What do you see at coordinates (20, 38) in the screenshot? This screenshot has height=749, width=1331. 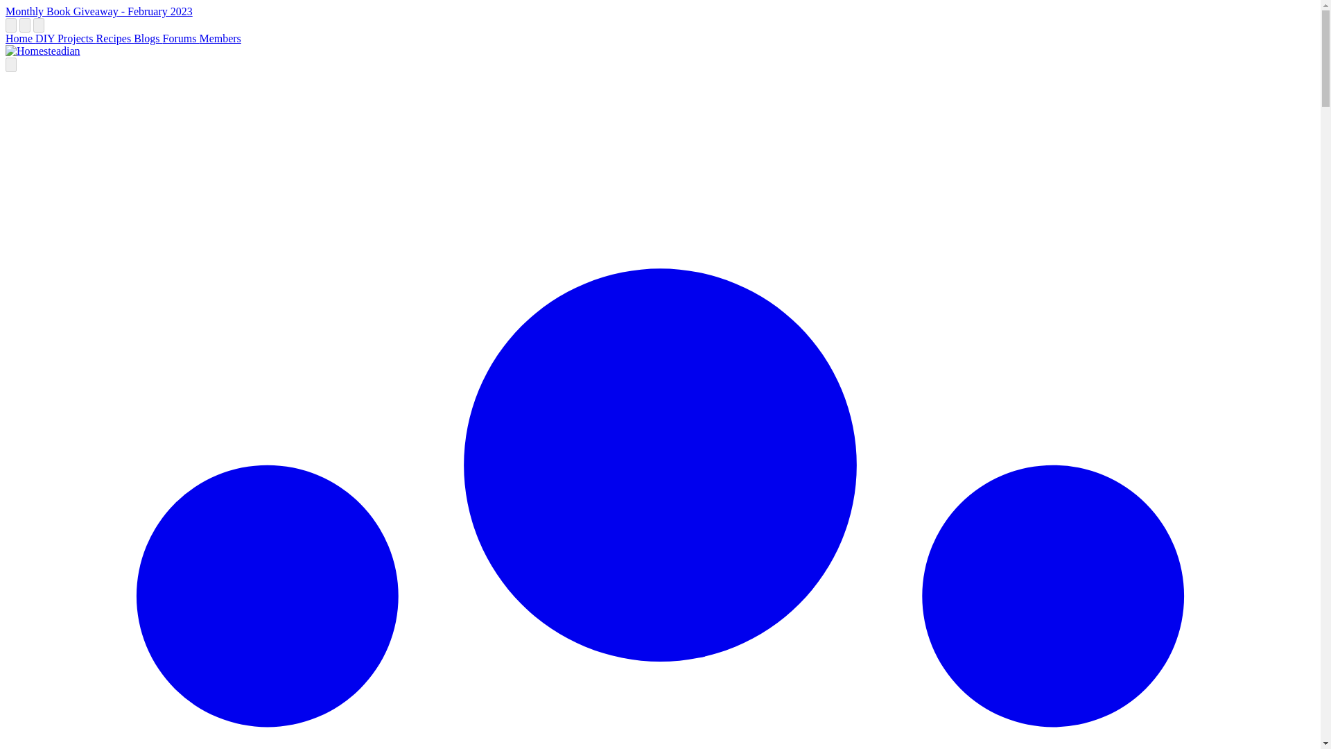 I see `Home` at bounding box center [20, 38].